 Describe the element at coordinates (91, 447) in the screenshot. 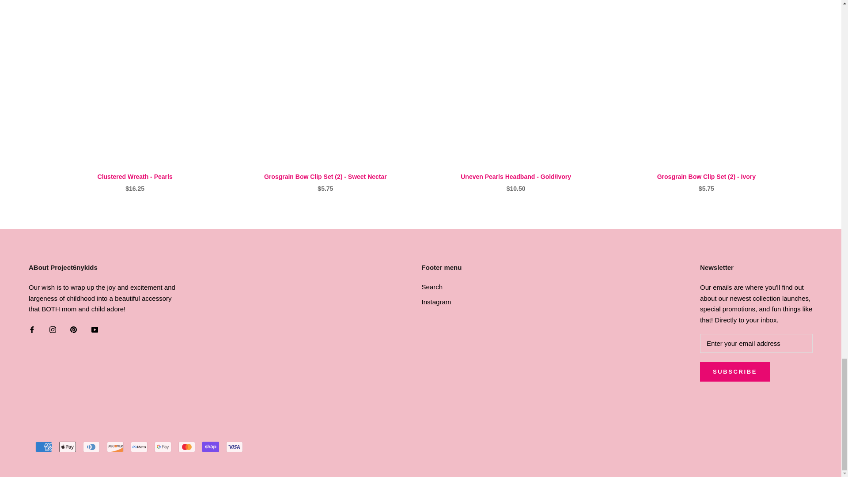

I see `Diners Club` at that location.